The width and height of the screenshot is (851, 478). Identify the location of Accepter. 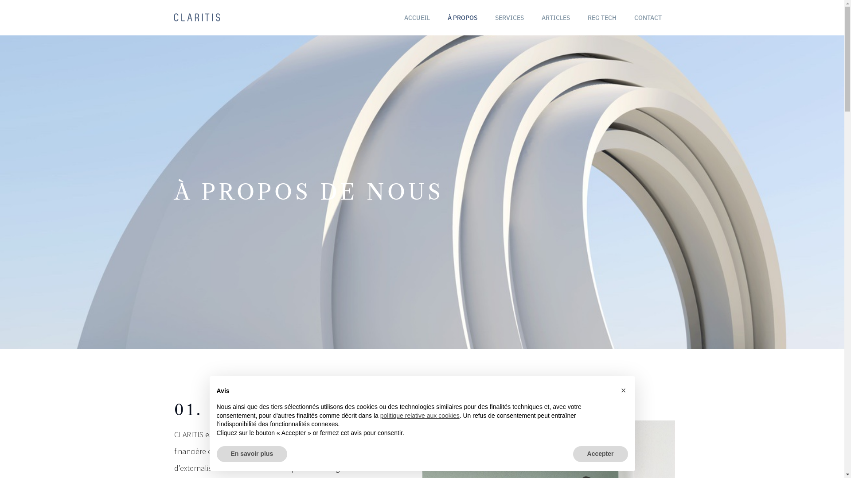
(601, 454).